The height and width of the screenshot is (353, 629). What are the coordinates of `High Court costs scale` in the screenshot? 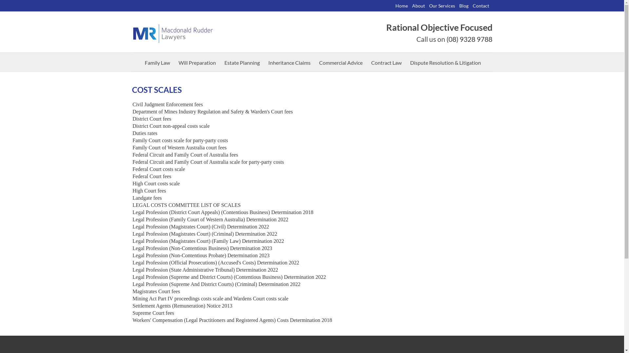 It's located at (156, 184).